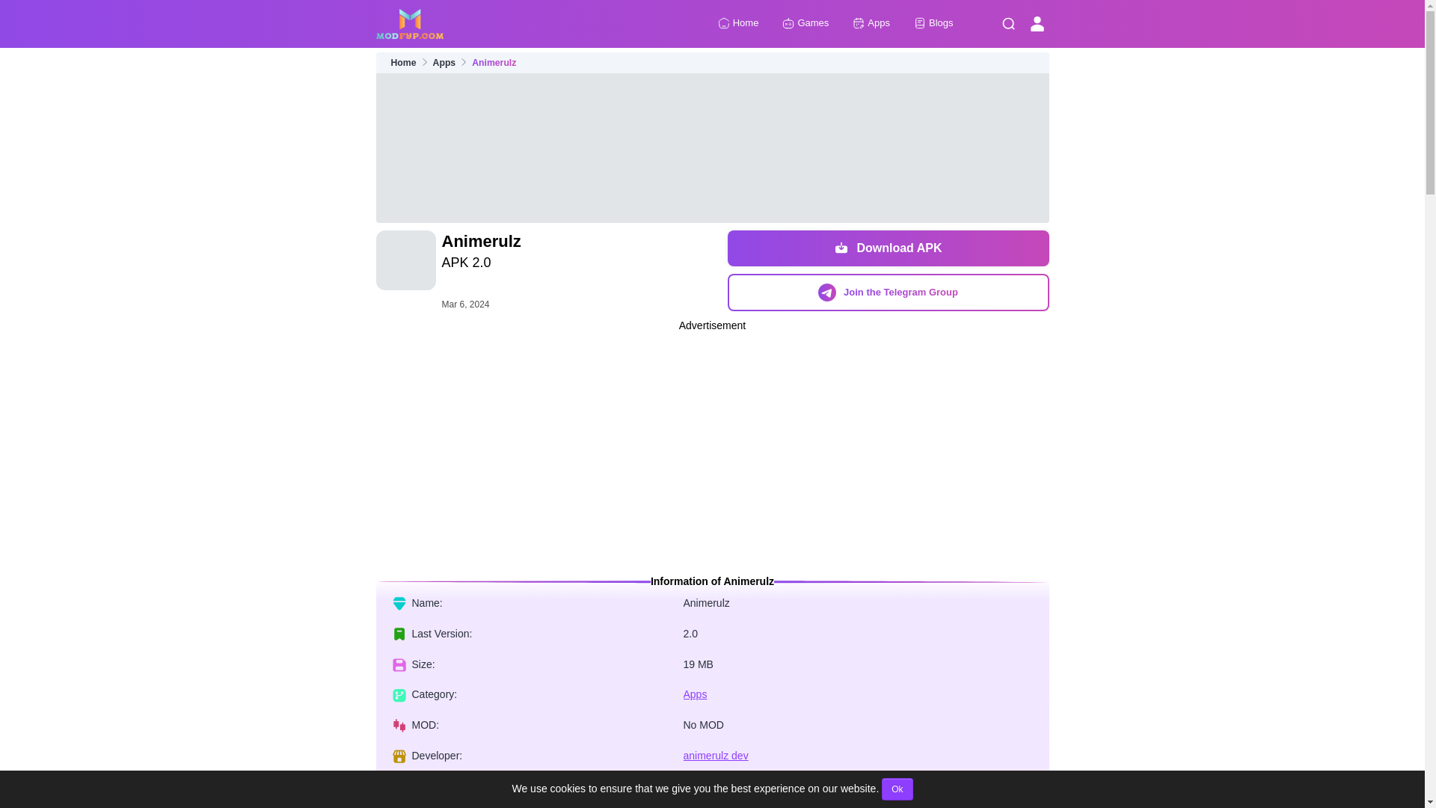 Image resolution: width=1436 pixels, height=808 pixels. I want to click on Apps, so click(696, 694).